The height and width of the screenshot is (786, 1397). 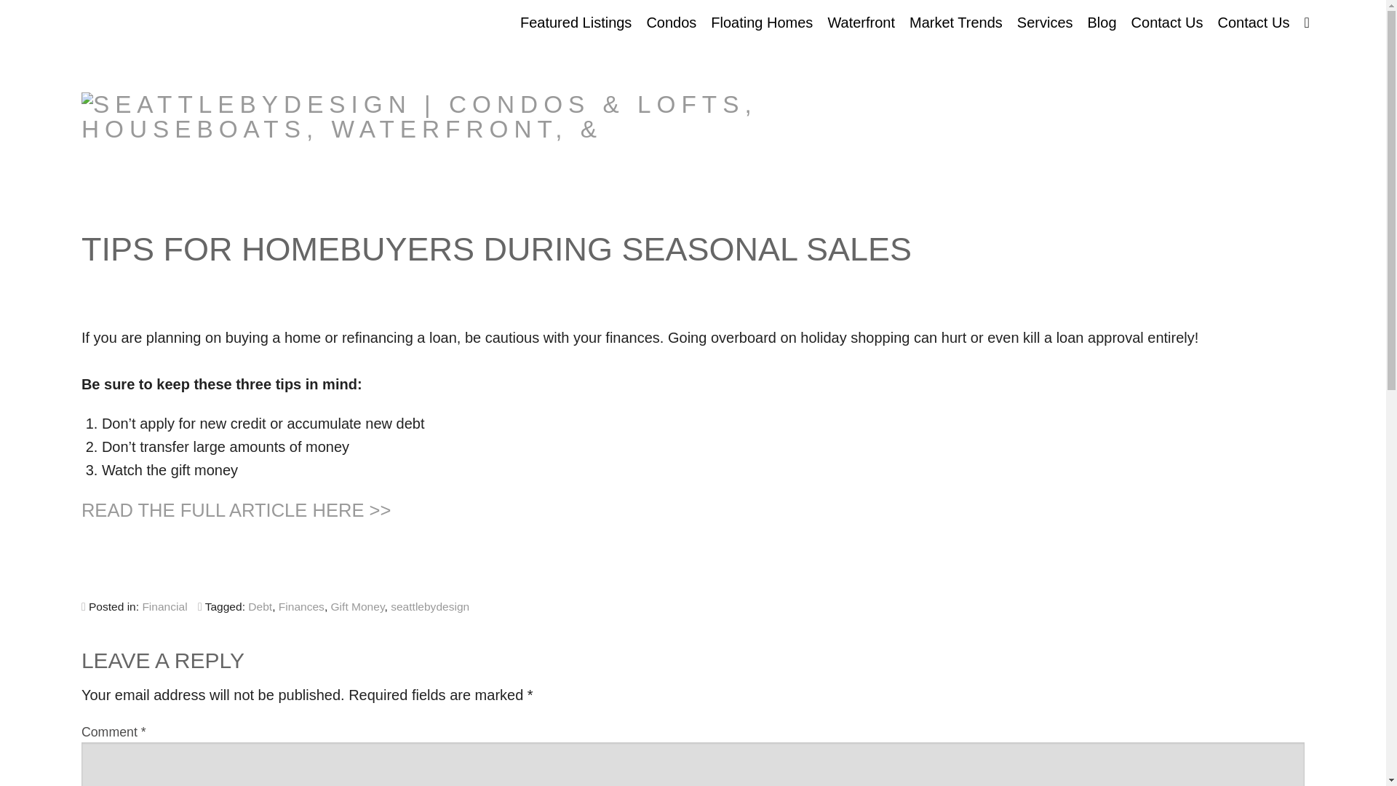 What do you see at coordinates (956, 102) in the screenshot?
I see `Issaquah Market Trends` at bounding box center [956, 102].